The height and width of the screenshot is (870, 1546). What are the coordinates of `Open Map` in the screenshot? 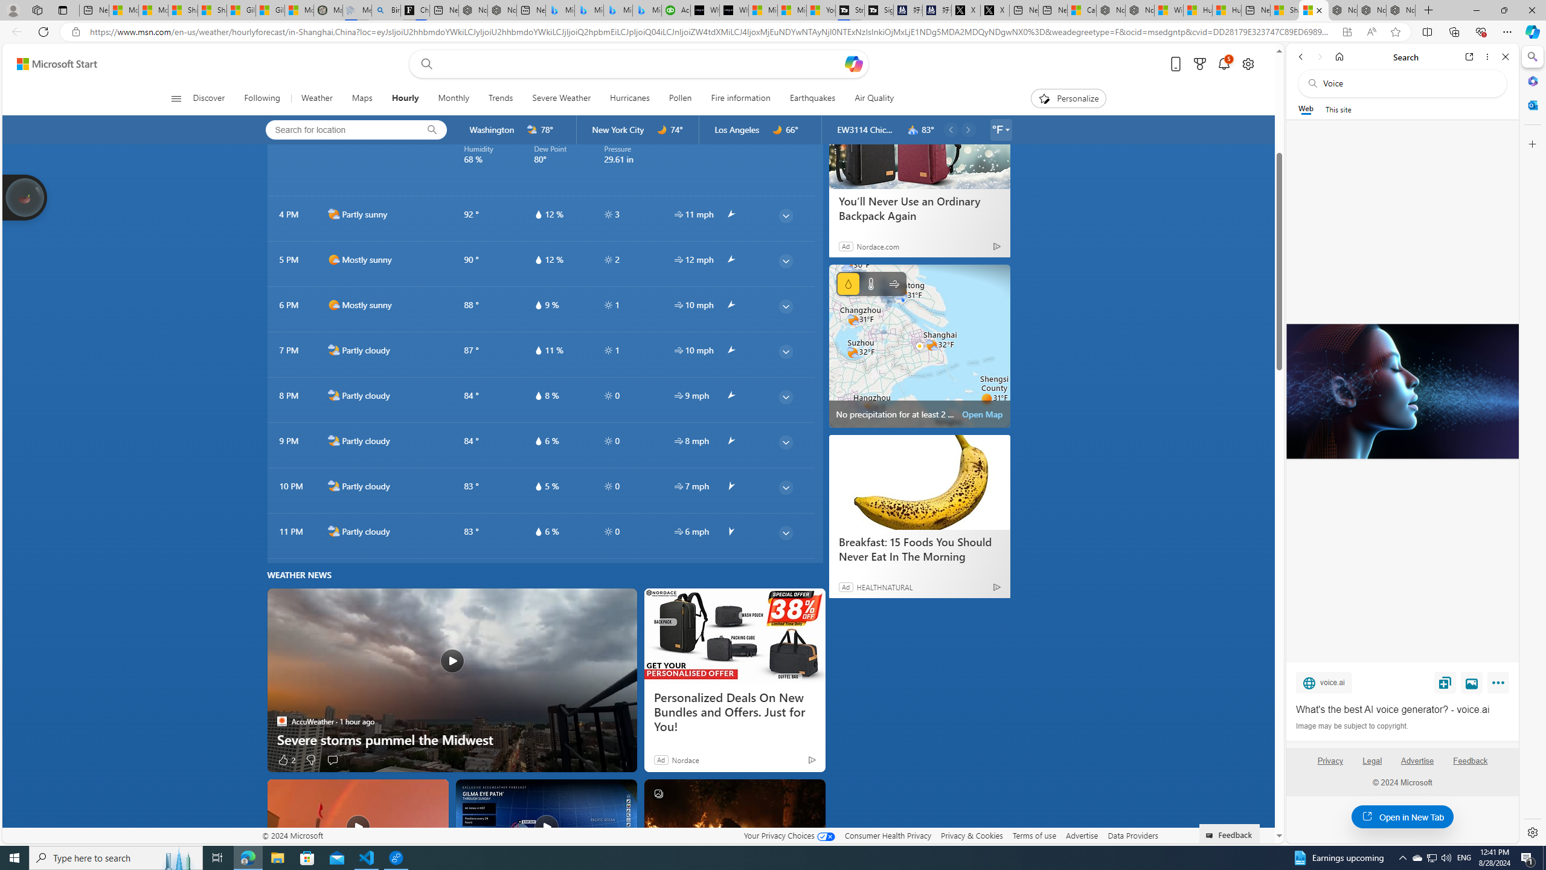 It's located at (982, 414).